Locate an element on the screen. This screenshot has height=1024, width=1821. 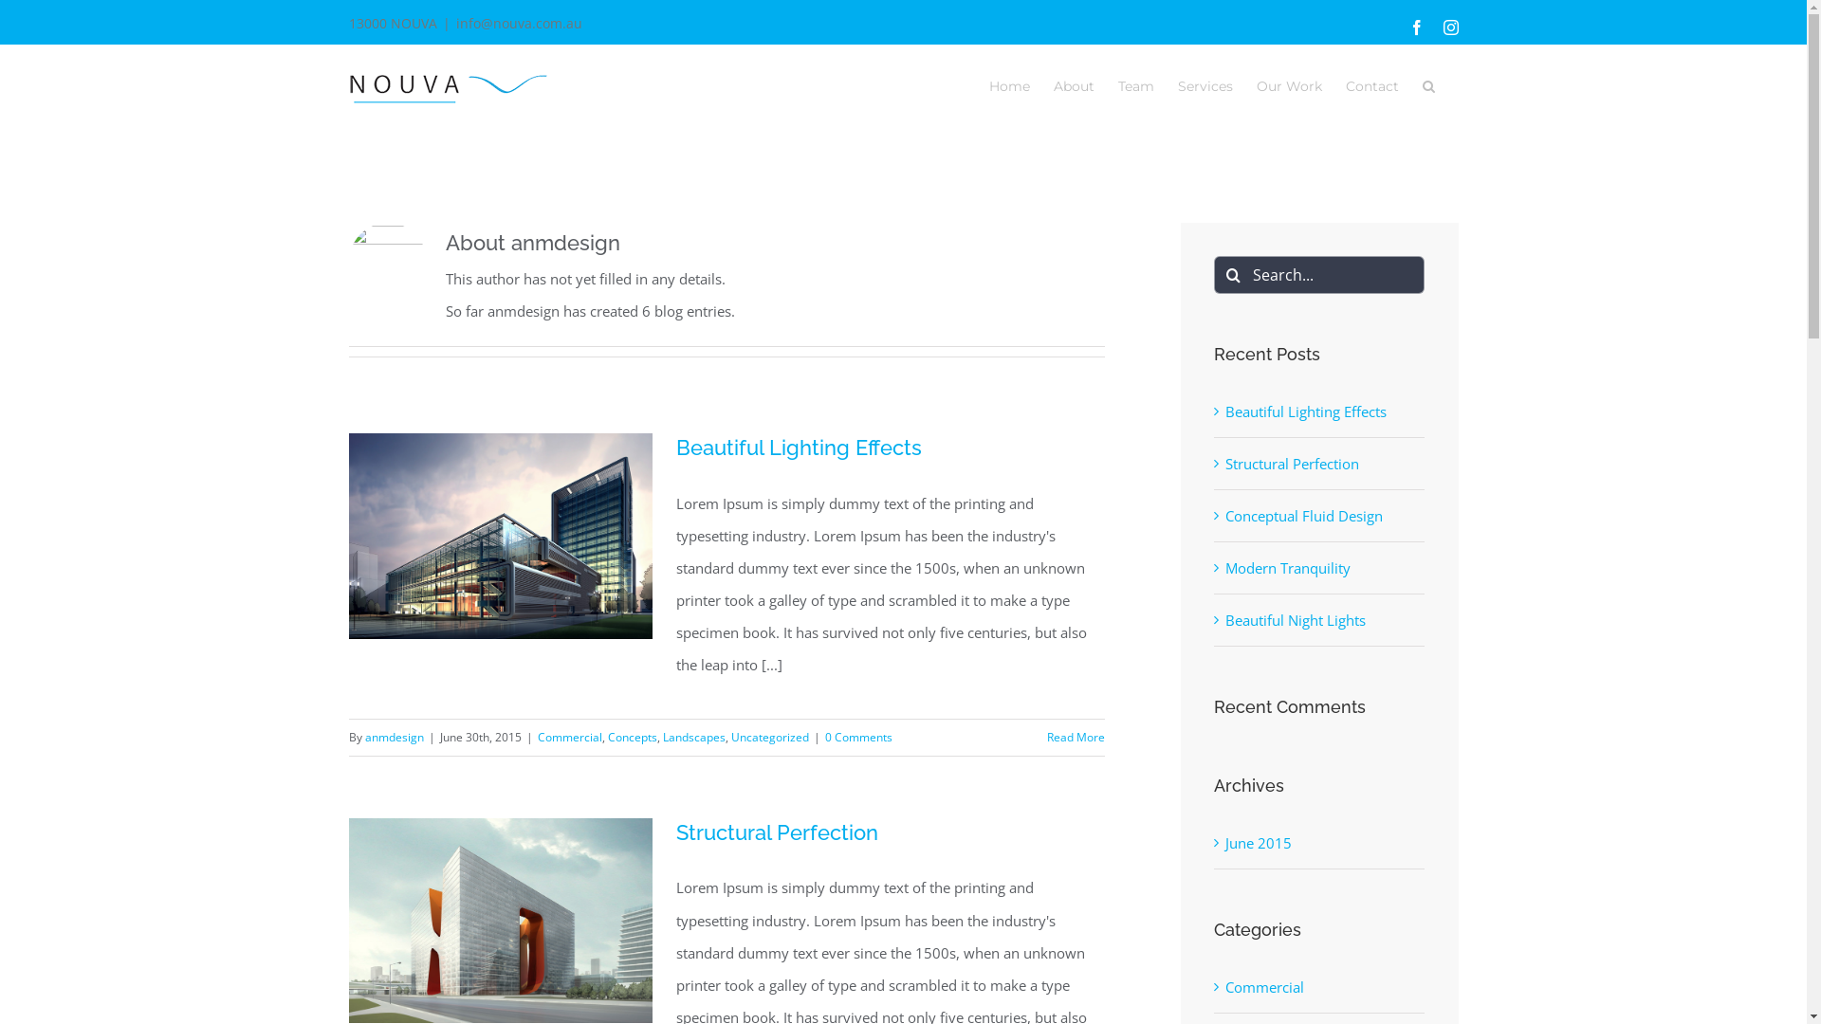
Beautiful Lighting Effects is located at coordinates (1306, 411).